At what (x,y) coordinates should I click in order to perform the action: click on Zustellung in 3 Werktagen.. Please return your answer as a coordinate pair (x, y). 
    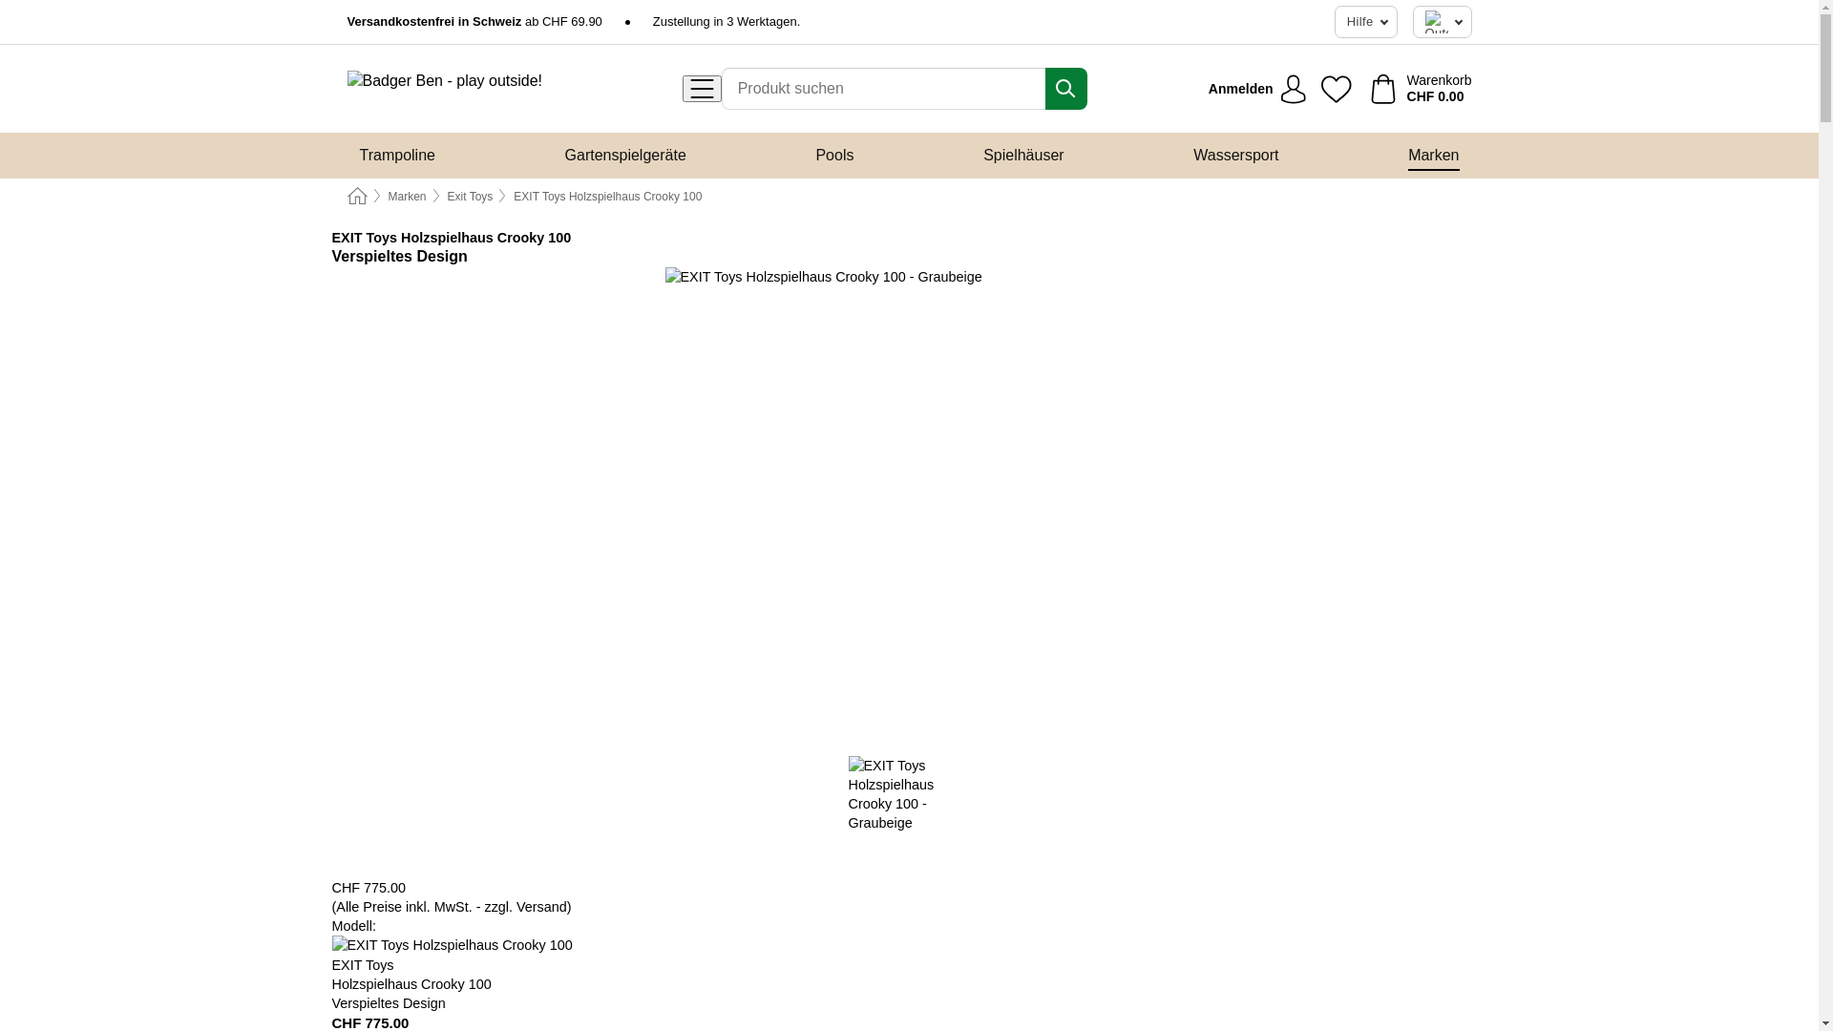
    Looking at the image, I should click on (727, 22).